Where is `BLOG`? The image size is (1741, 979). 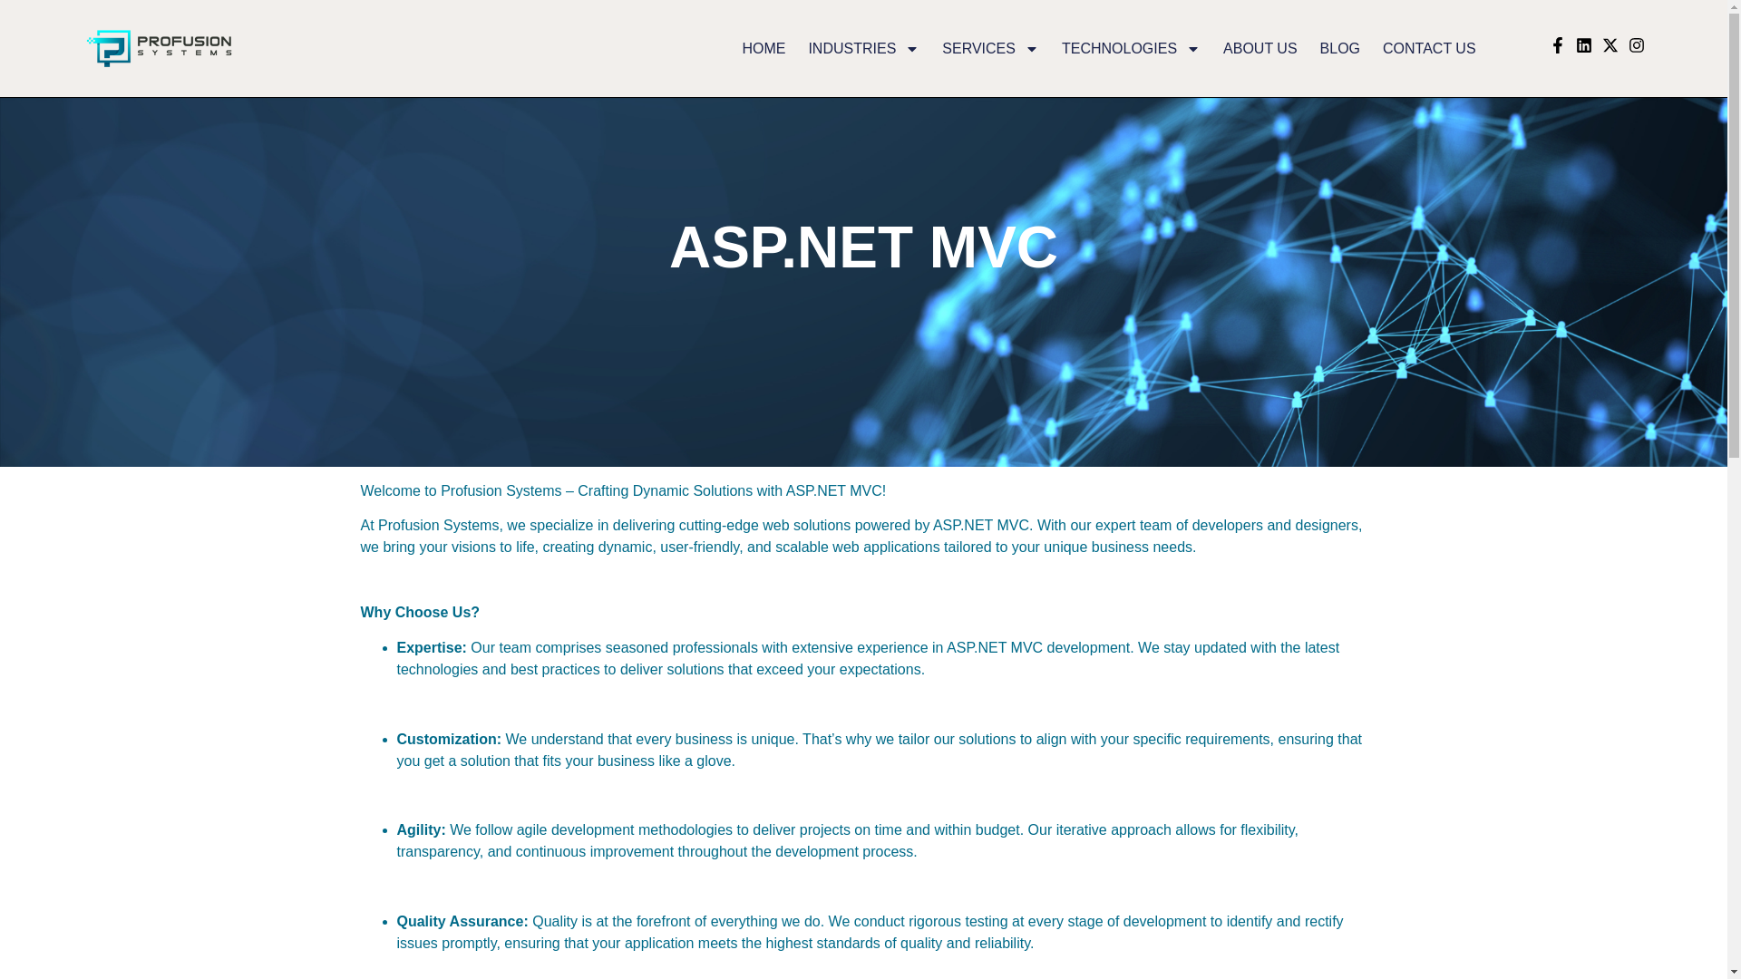 BLOG is located at coordinates (1339, 49).